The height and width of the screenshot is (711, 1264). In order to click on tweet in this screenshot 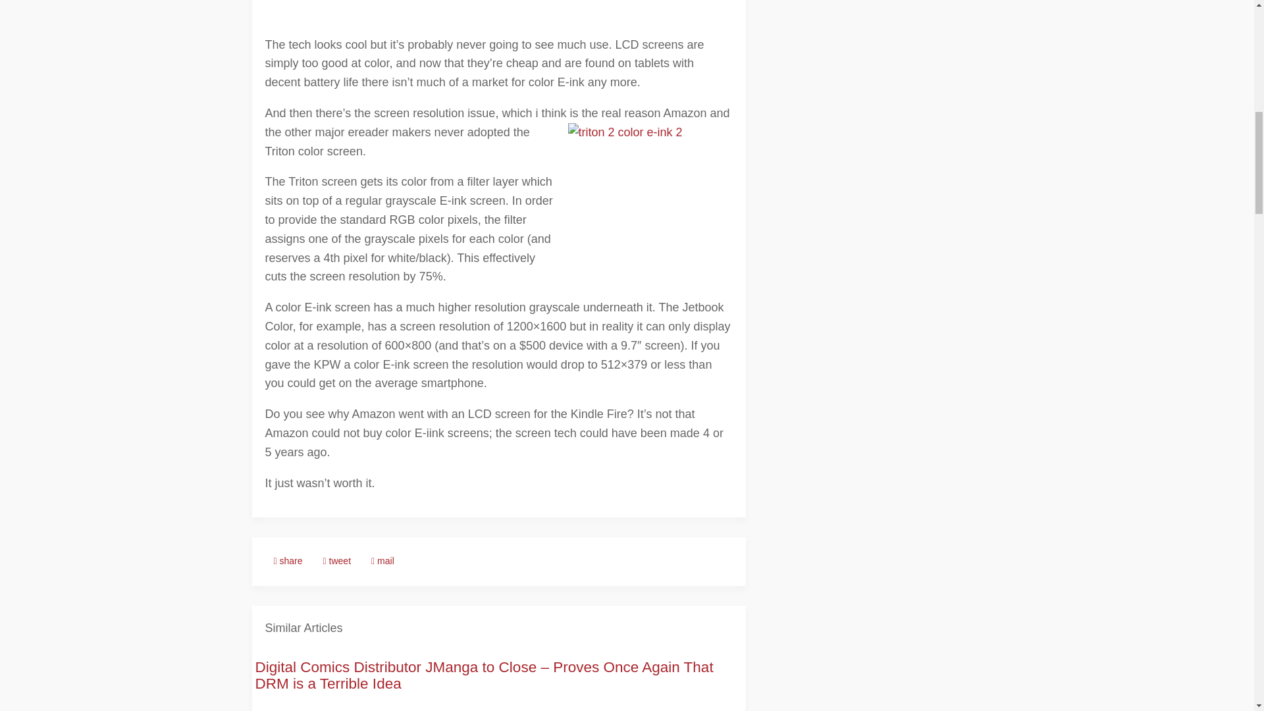, I will do `click(337, 561)`.